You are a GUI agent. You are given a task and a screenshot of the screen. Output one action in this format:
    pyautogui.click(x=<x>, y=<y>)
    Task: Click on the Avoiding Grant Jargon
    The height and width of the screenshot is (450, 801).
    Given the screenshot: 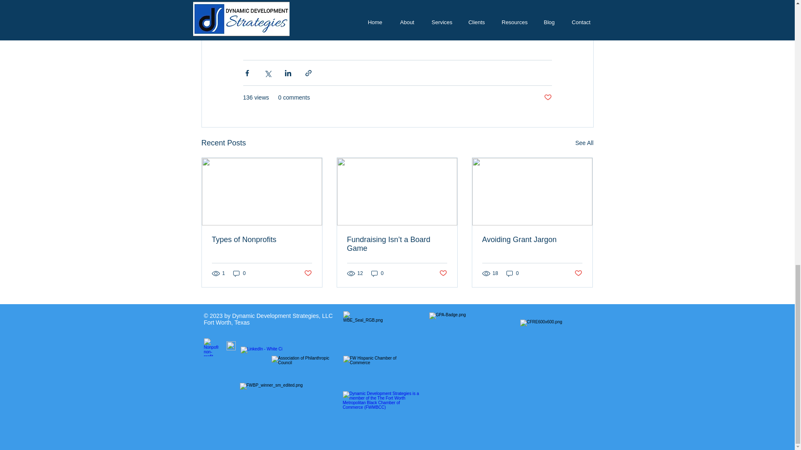 What is the action you would take?
    pyautogui.click(x=532, y=240)
    